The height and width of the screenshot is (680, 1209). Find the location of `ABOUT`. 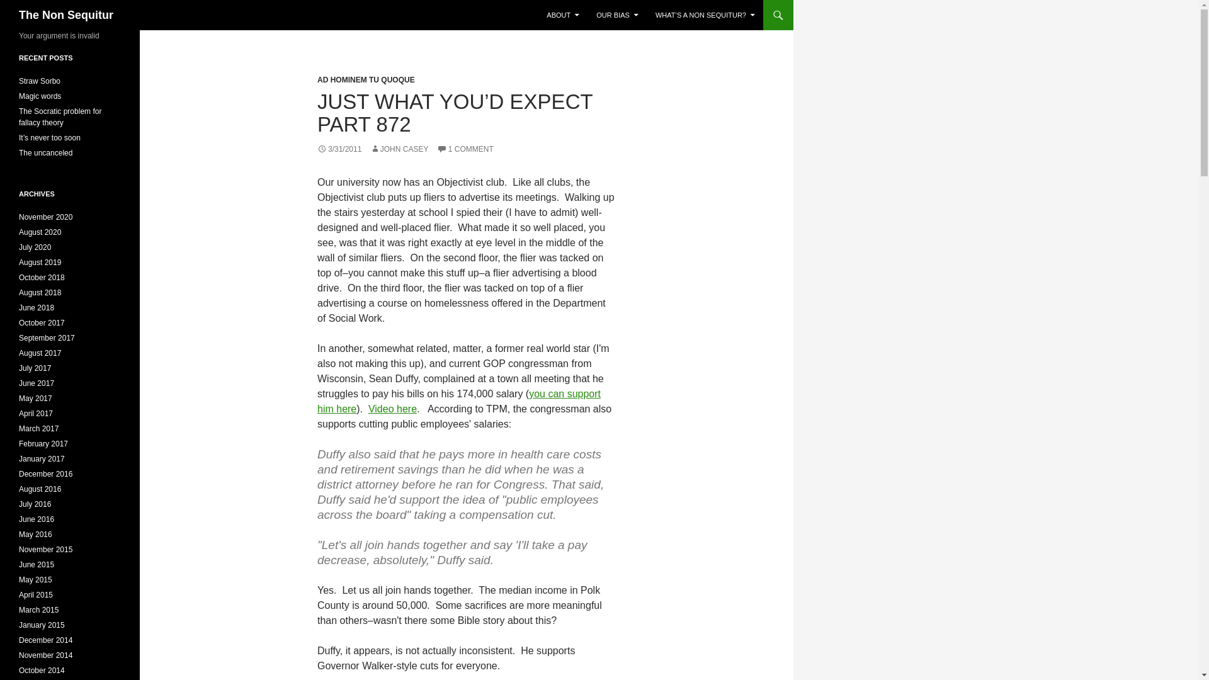

ABOUT is located at coordinates (563, 15).